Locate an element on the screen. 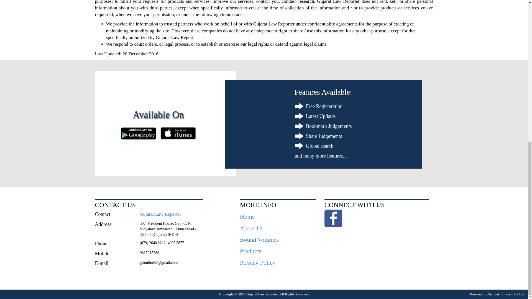 The width and height of the screenshot is (532, 299). Privacy Policy is located at coordinates (258, 262).